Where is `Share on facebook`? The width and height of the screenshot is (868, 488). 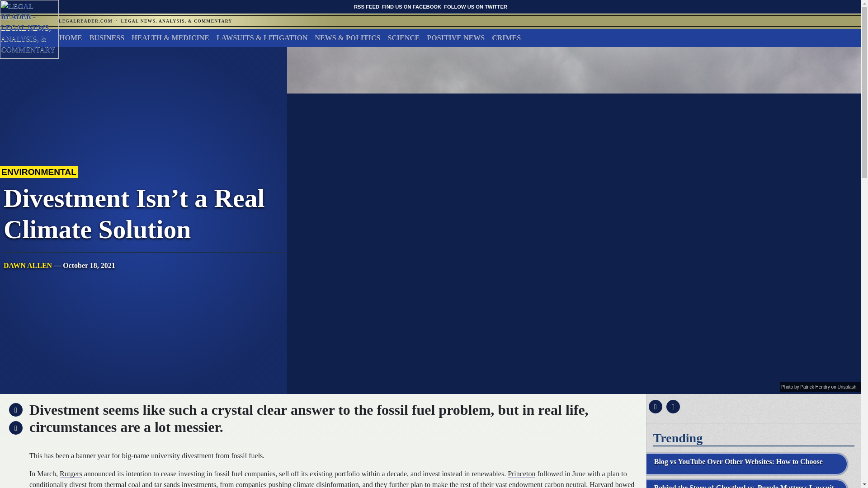 Share on facebook is located at coordinates (654, 407).